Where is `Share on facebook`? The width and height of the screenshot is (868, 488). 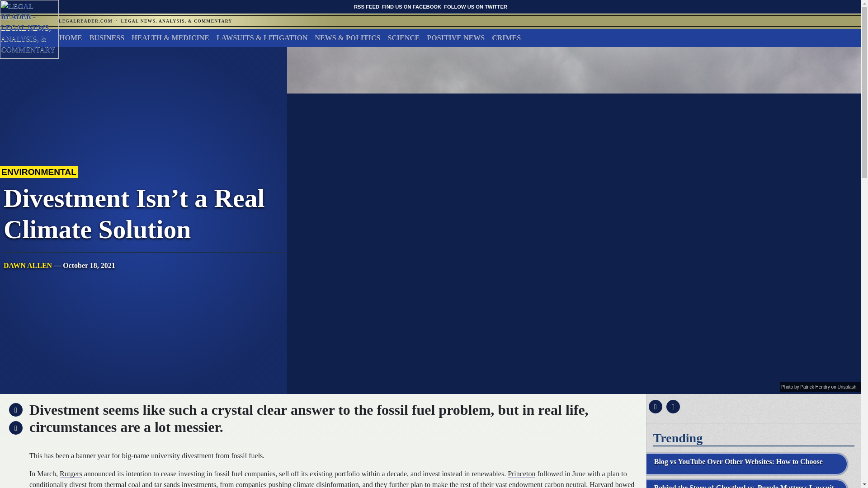 Share on facebook is located at coordinates (654, 407).